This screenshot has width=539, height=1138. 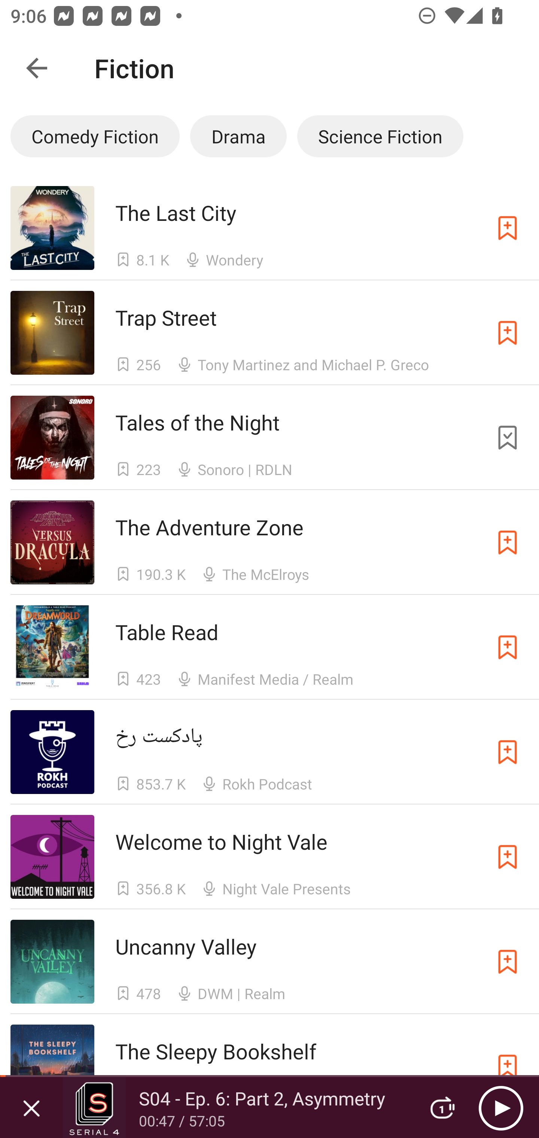 I want to click on Navigate up, so click(x=37, y=68).